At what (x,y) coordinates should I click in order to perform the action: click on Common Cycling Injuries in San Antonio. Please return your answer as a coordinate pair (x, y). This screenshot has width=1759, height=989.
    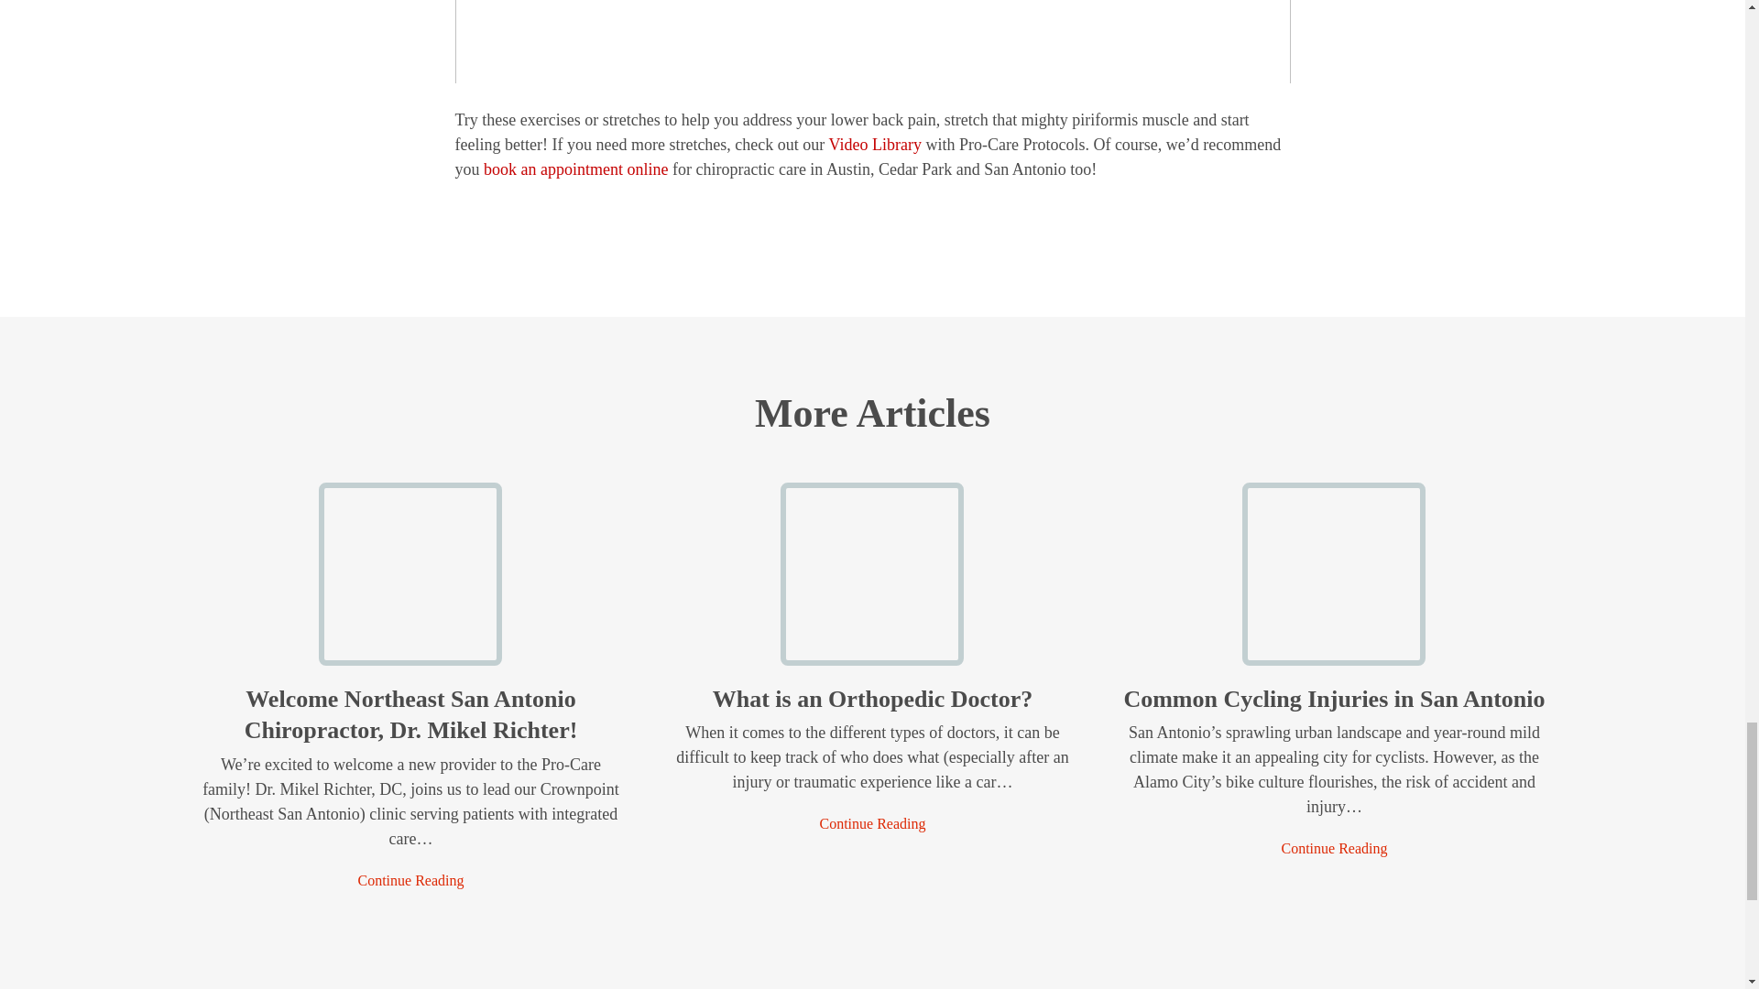
    Looking at the image, I should click on (1333, 652).